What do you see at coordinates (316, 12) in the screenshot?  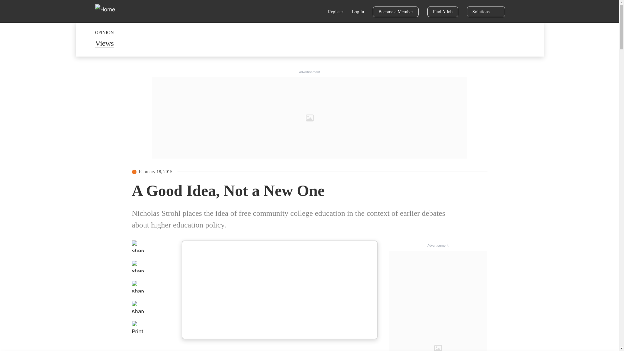 I see `Search` at bounding box center [316, 12].